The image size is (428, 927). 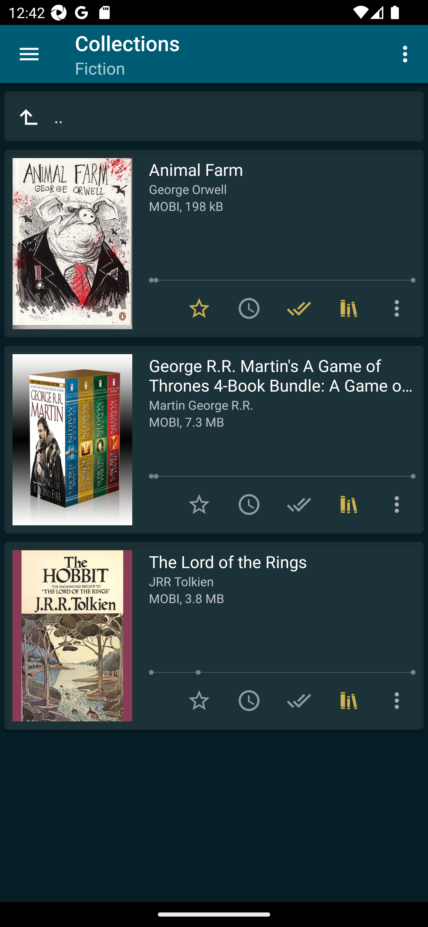 I want to click on Add to Favorites, so click(x=199, y=701).